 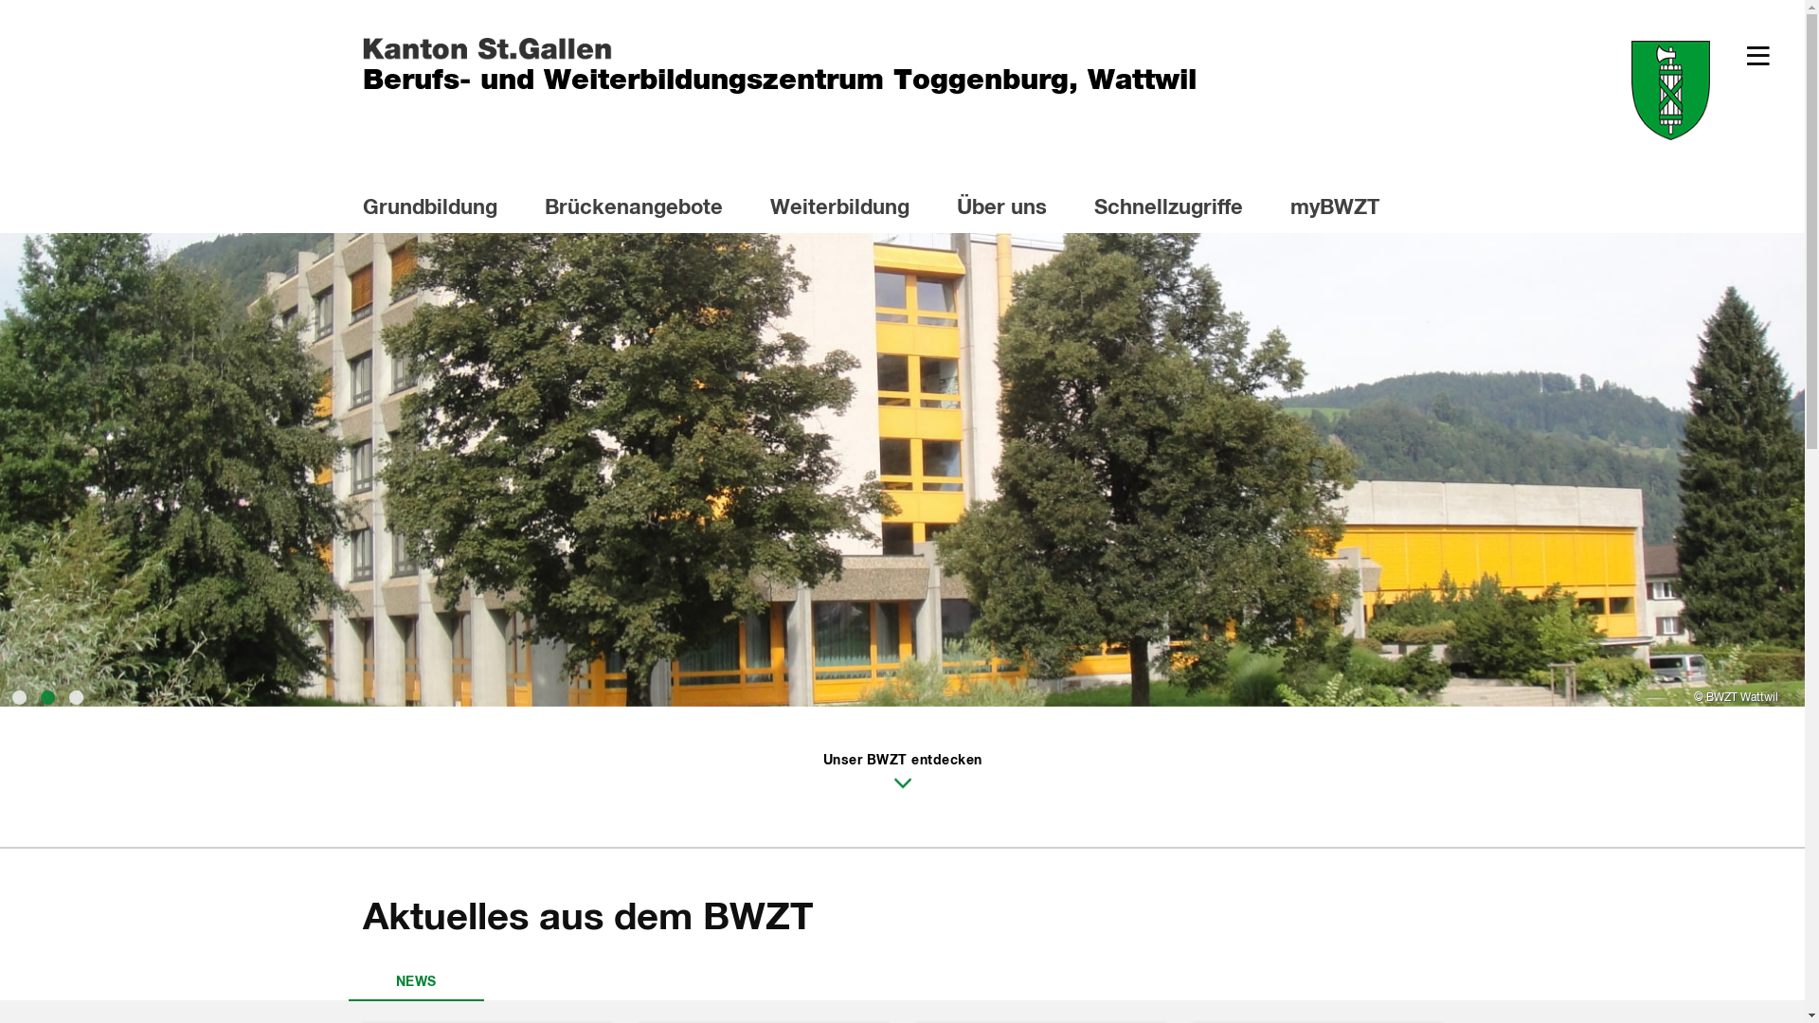 What do you see at coordinates (19, 691) in the screenshot?
I see `1` at bounding box center [19, 691].